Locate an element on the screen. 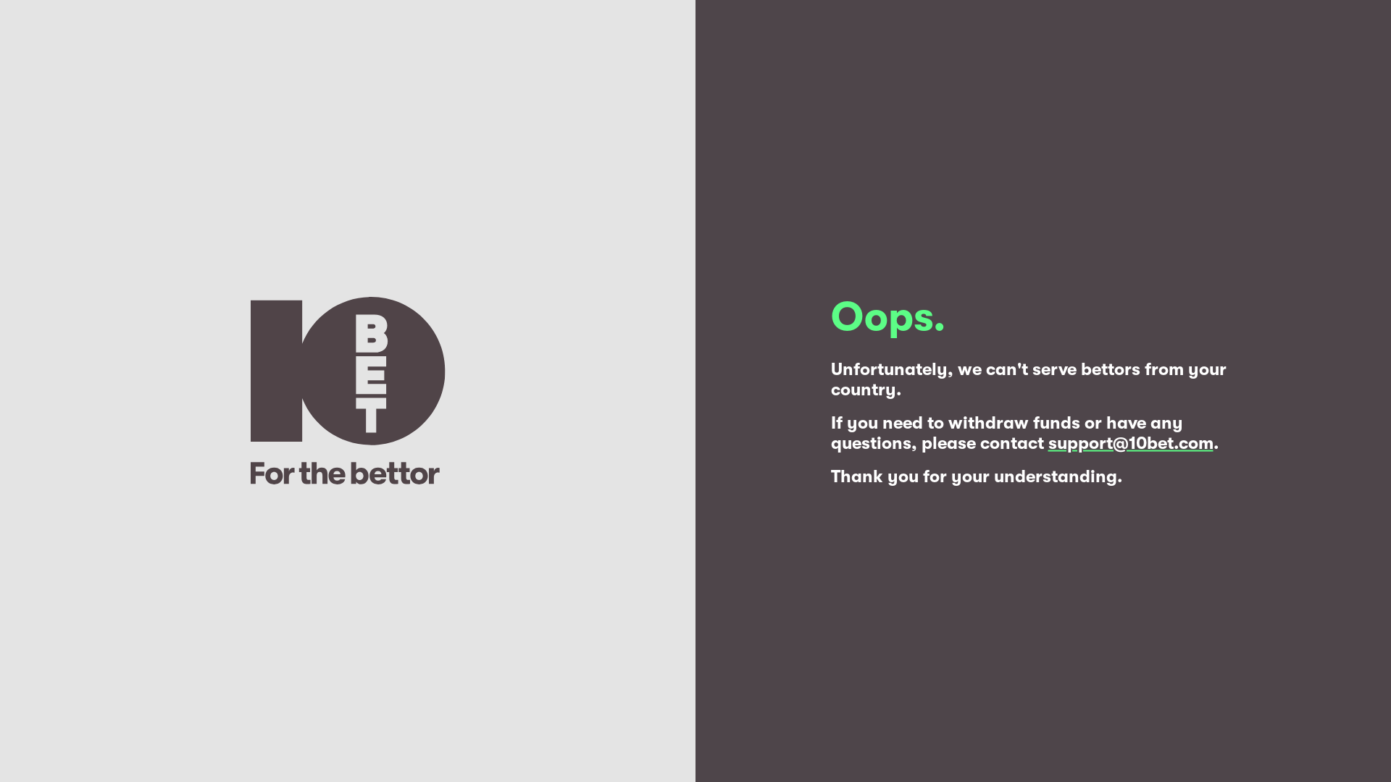 The width and height of the screenshot is (1391, 782). support@10bet.com is located at coordinates (1130, 443).